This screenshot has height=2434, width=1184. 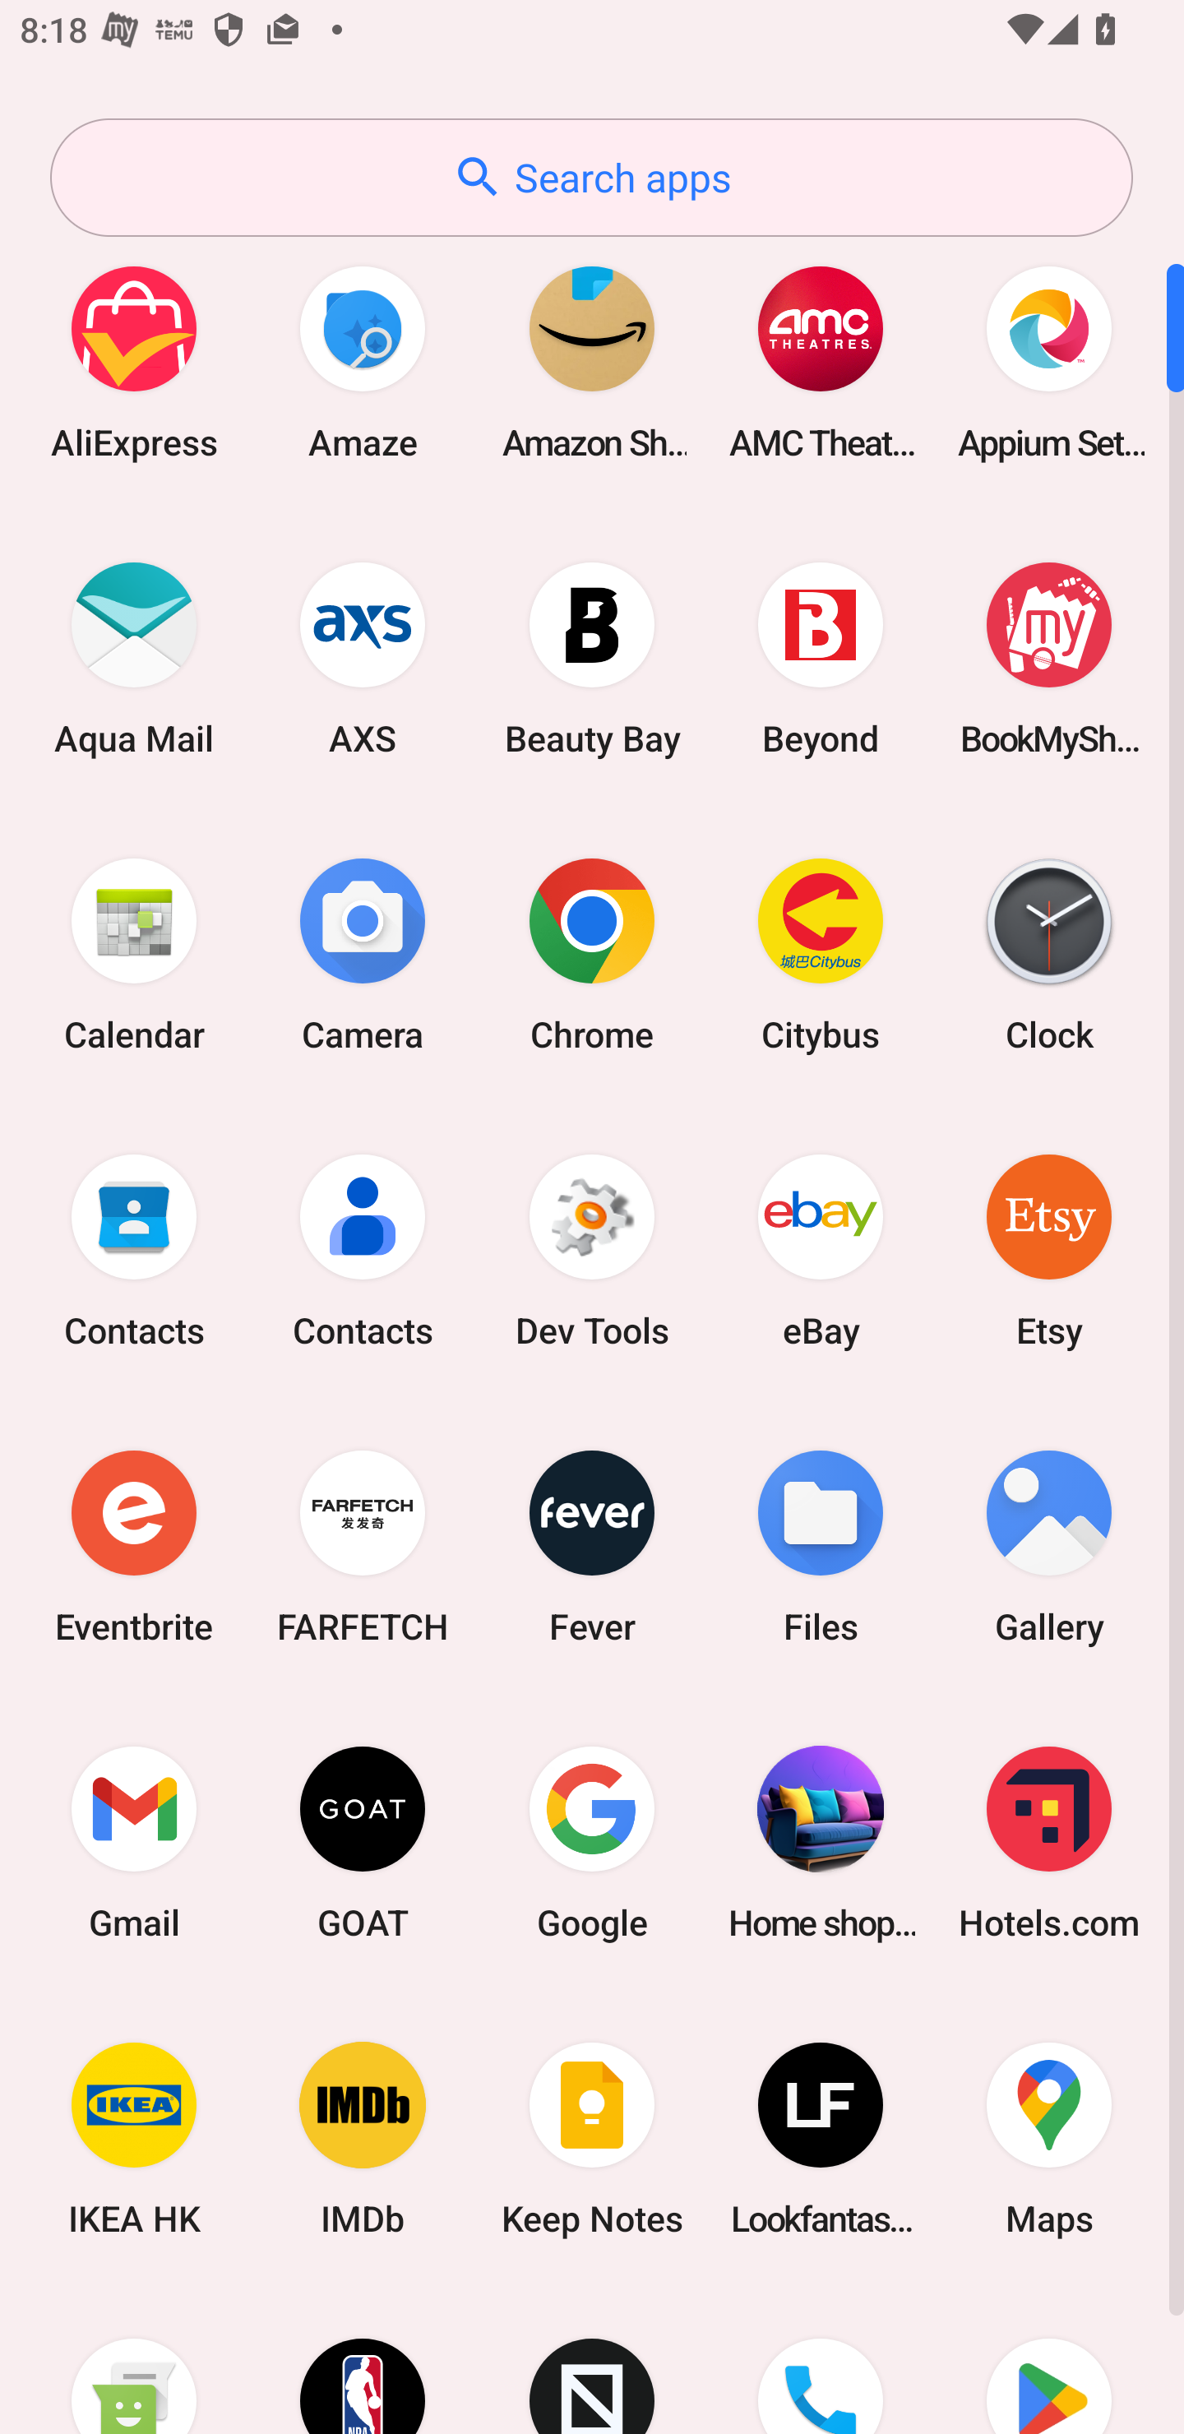 I want to click on Hotels.com, so click(x=1049, y=1842).